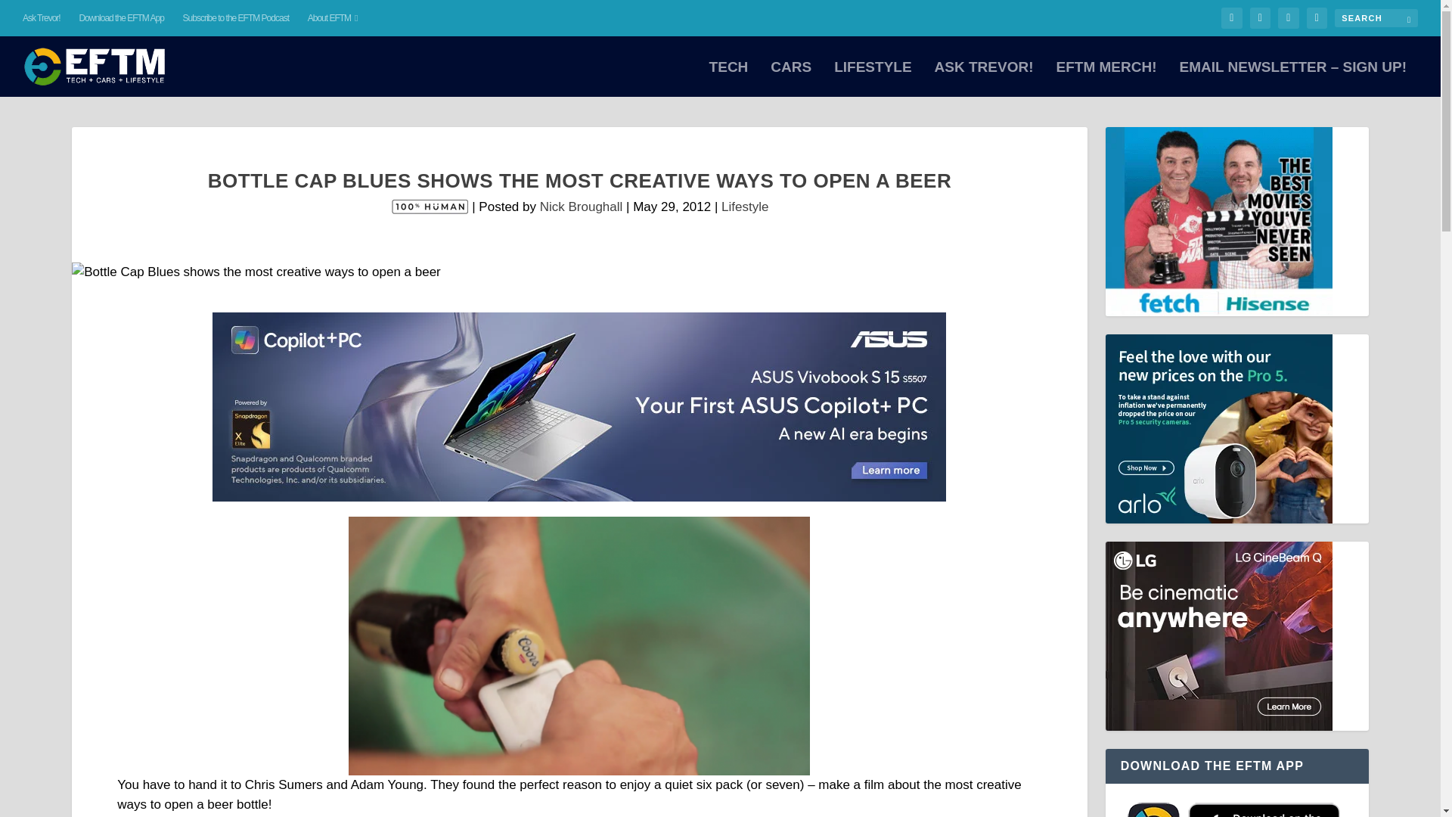  What do you see at coordinates (236, 18) in the screenshot?
I see `Subscribe to the EFTM Podcast` at bounding box center [236, 18].